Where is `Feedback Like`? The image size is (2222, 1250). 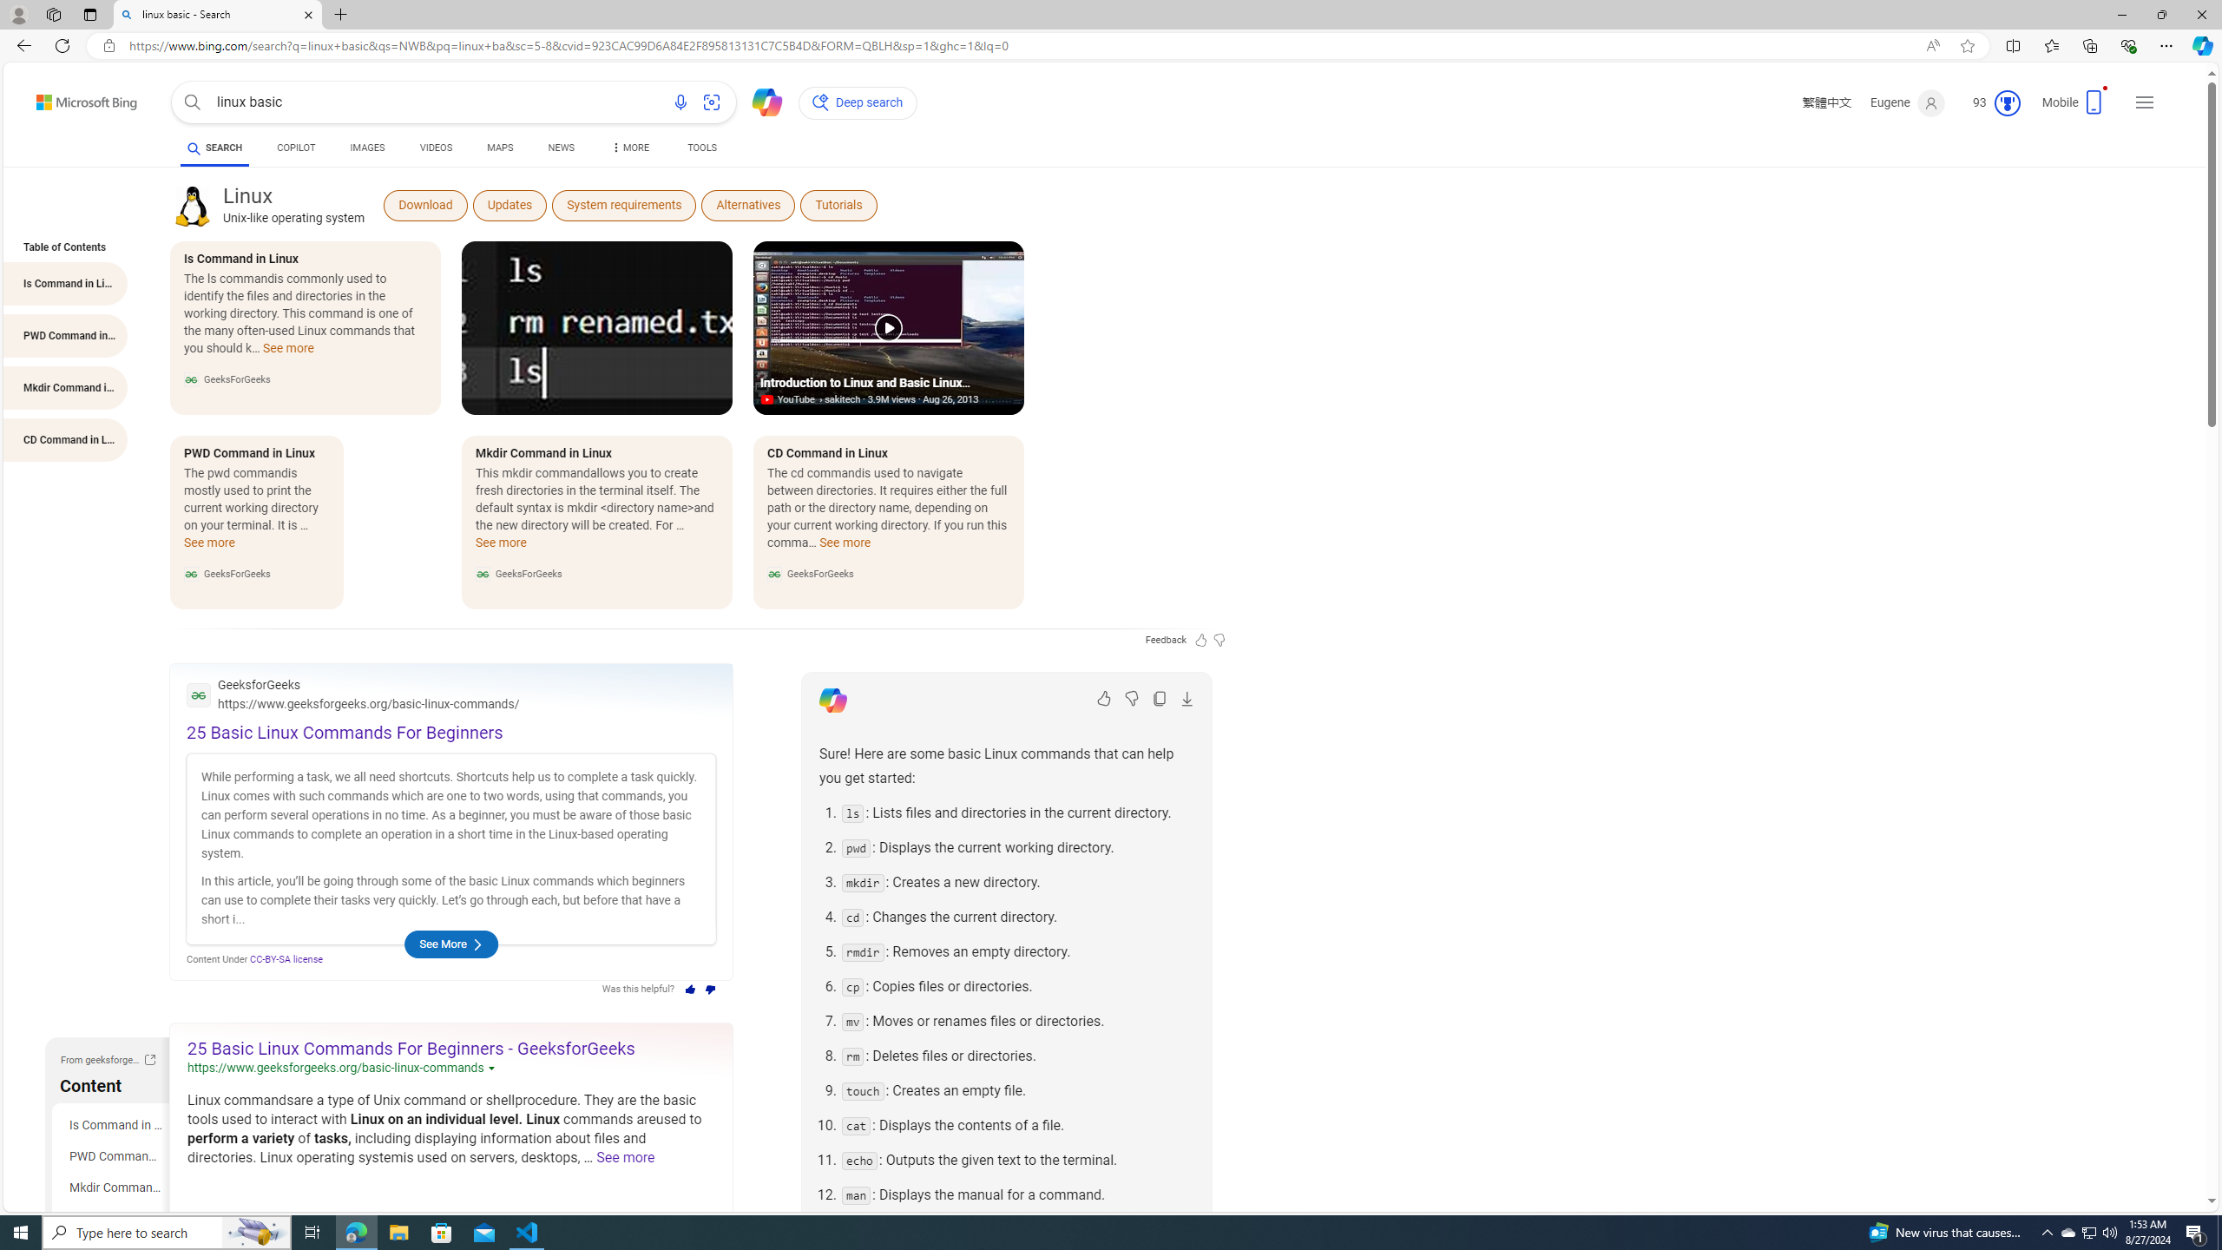
Feedback Like is located at coordinates (1201, 639).